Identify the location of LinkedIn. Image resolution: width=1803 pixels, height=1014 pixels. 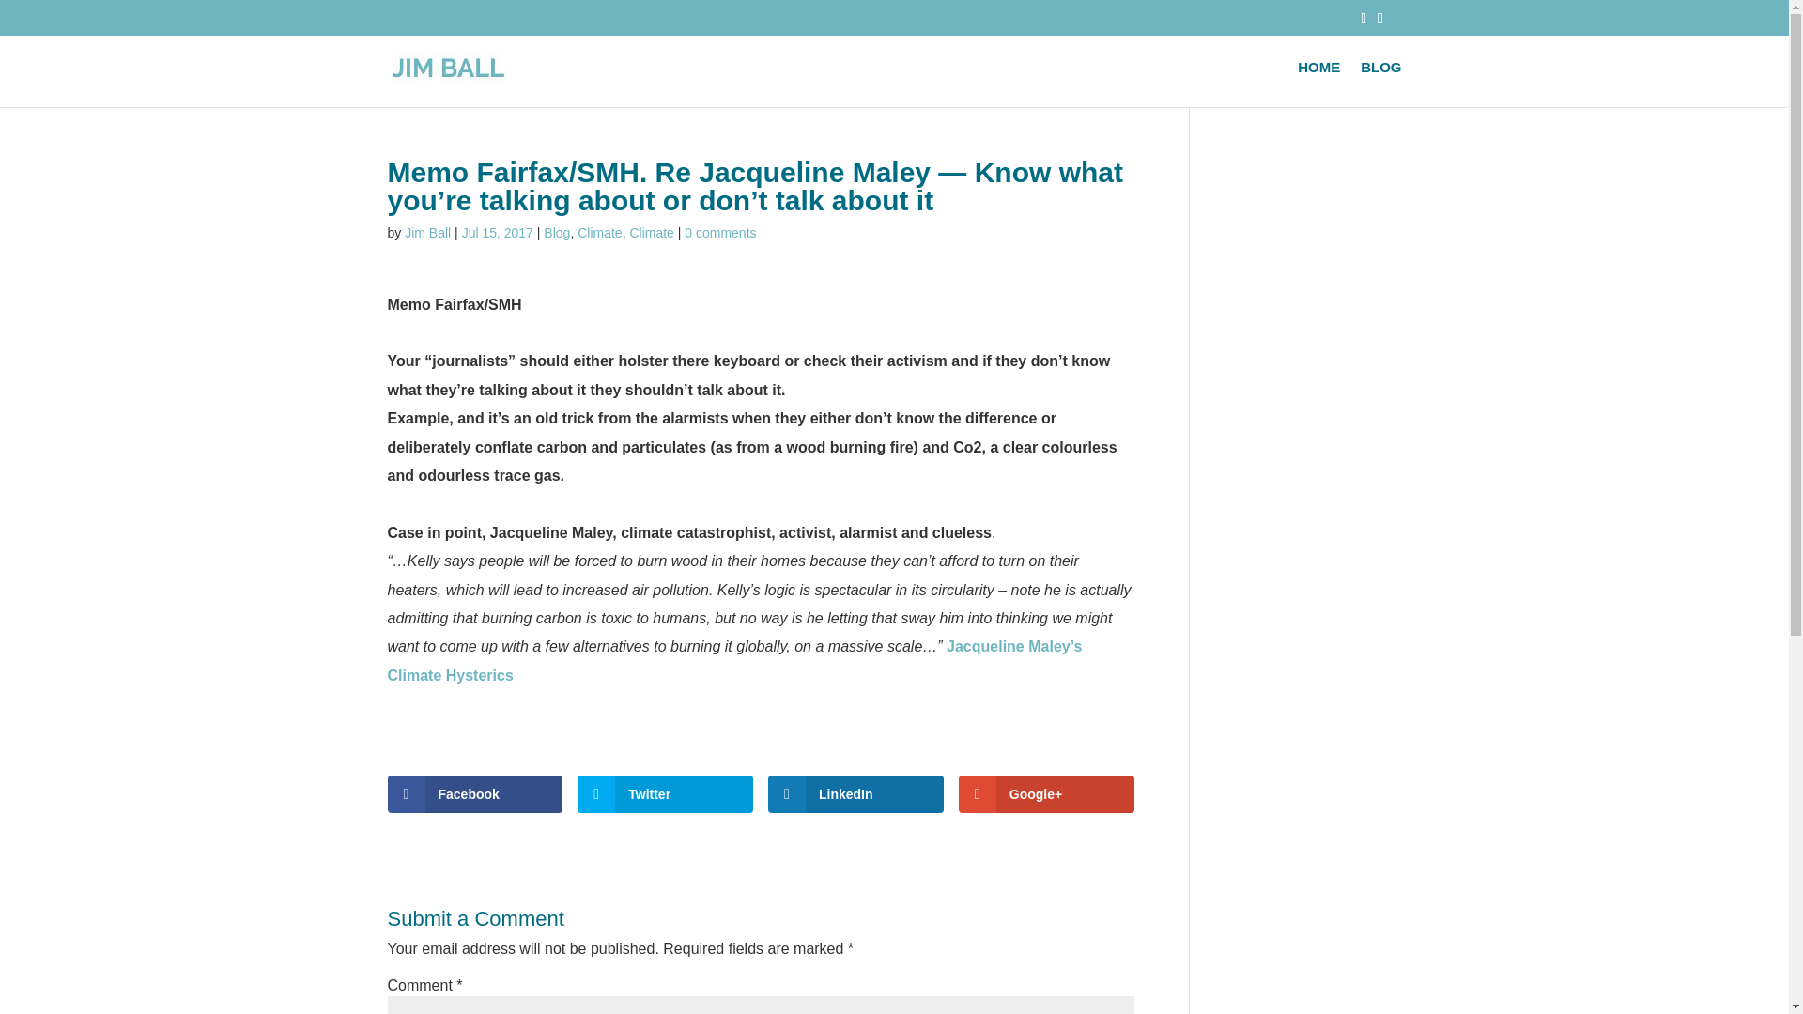
(855, 794).